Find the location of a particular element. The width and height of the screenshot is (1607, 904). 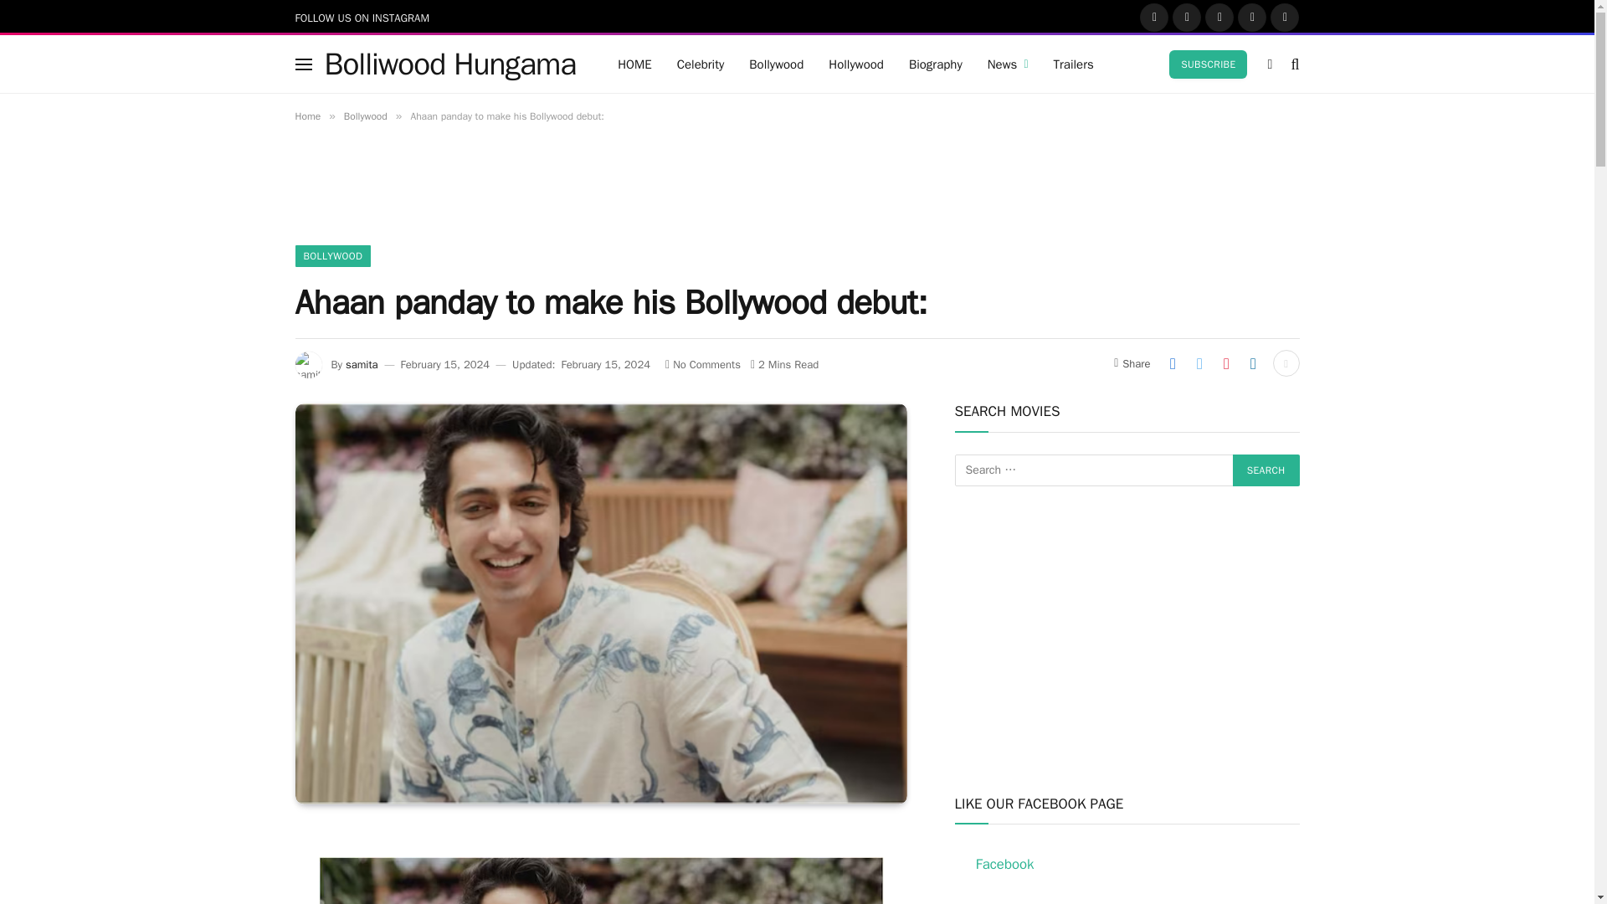

Search is located at coordinates (1292, 64).